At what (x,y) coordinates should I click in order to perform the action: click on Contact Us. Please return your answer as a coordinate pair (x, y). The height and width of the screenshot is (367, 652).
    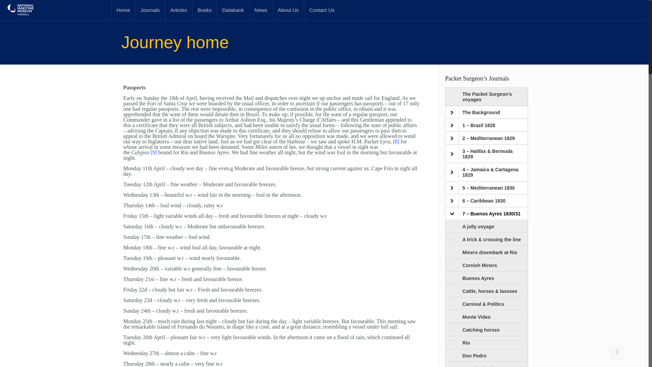
    Looking at the image, I should click on (322, 10).